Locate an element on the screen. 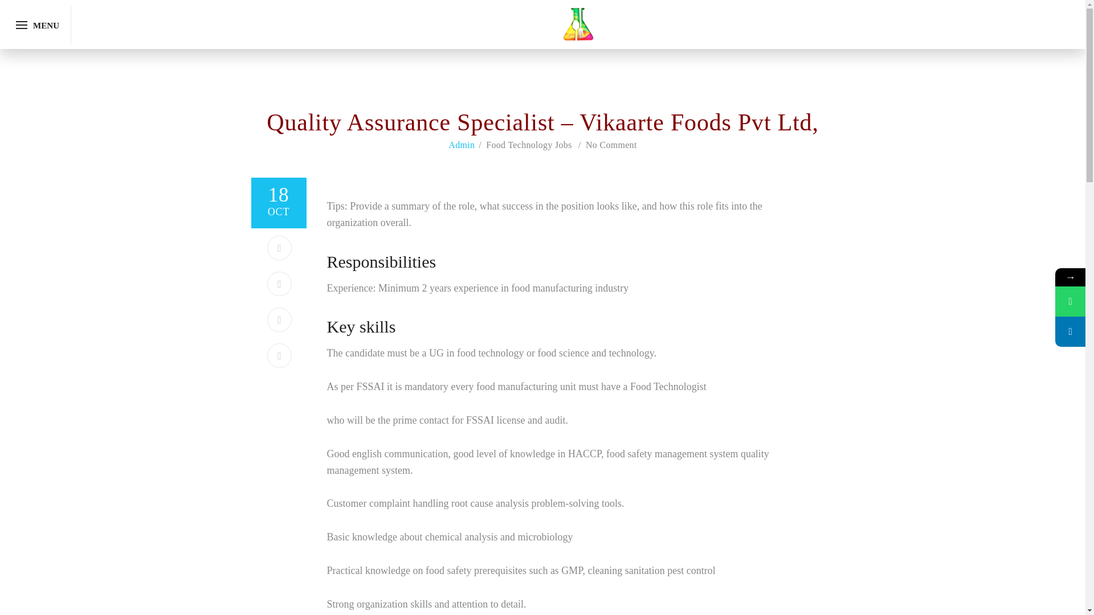 Image resolution: width=1094 pixels, height=615 pixels. No Comment is located at coordinates (611, 145).